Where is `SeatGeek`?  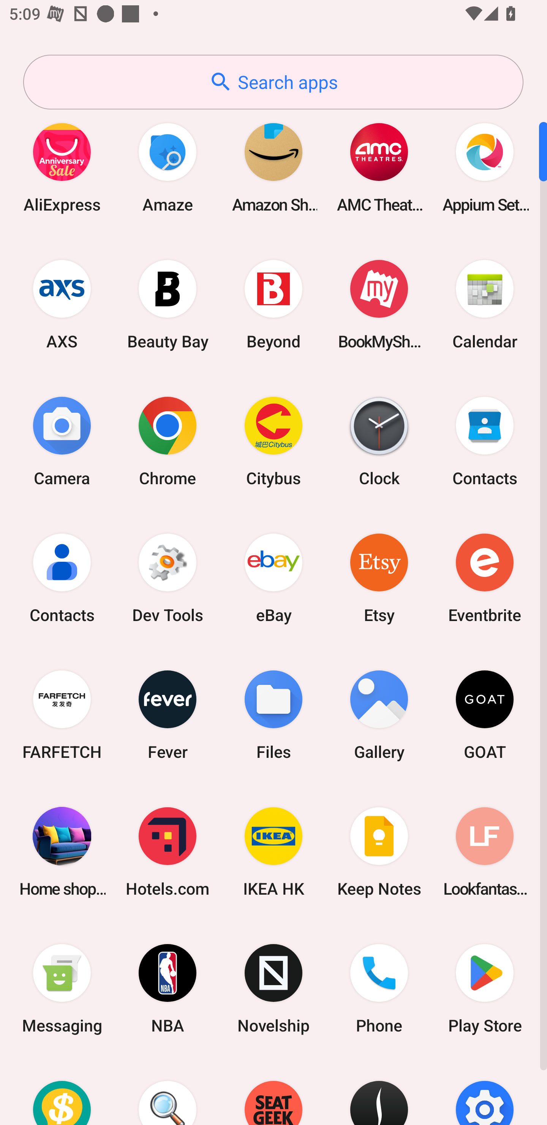 SeatGeek is located at coordinates (273, 1091).